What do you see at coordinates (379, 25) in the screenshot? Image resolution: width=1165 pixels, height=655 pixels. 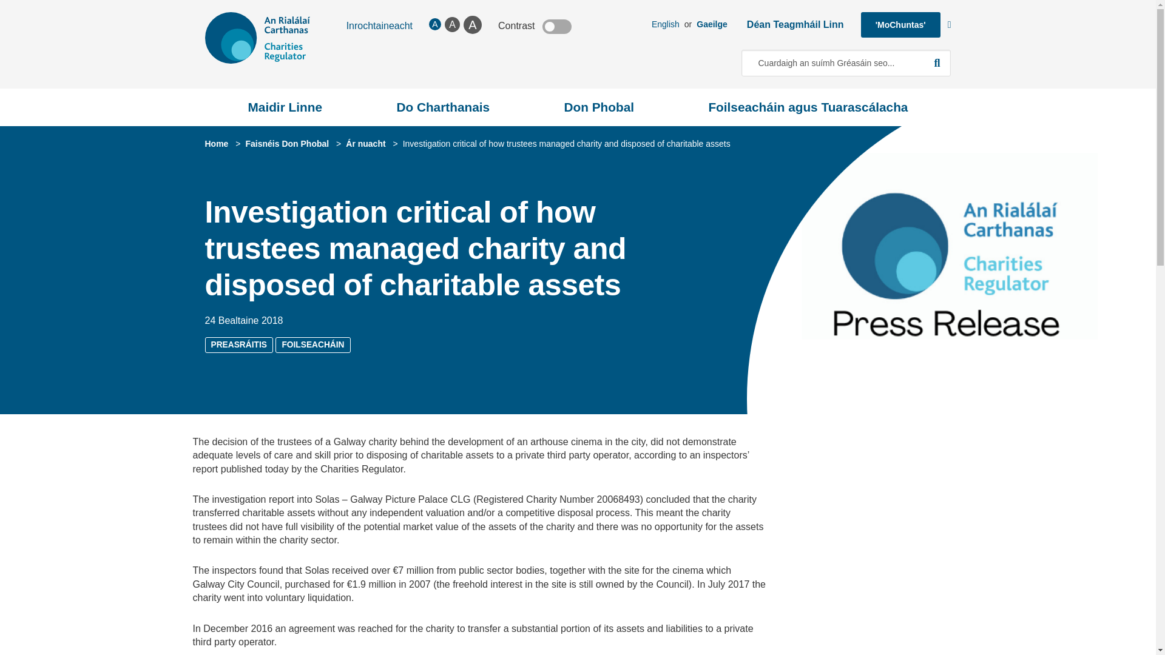 I see `Inrochtaineacht` at bounding box center [379, 25].